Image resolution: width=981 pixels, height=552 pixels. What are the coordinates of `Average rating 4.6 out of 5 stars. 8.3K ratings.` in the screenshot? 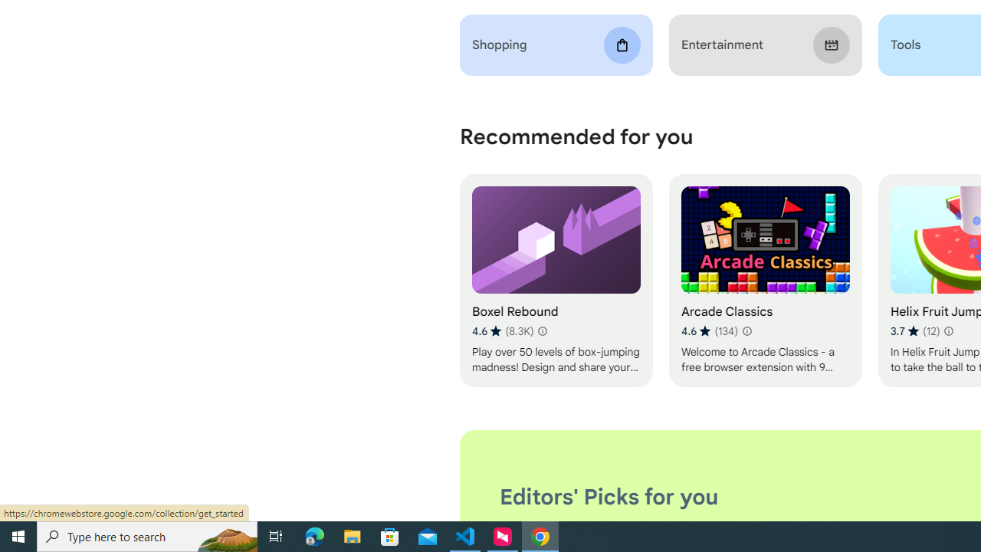 It's located at (503, 331).